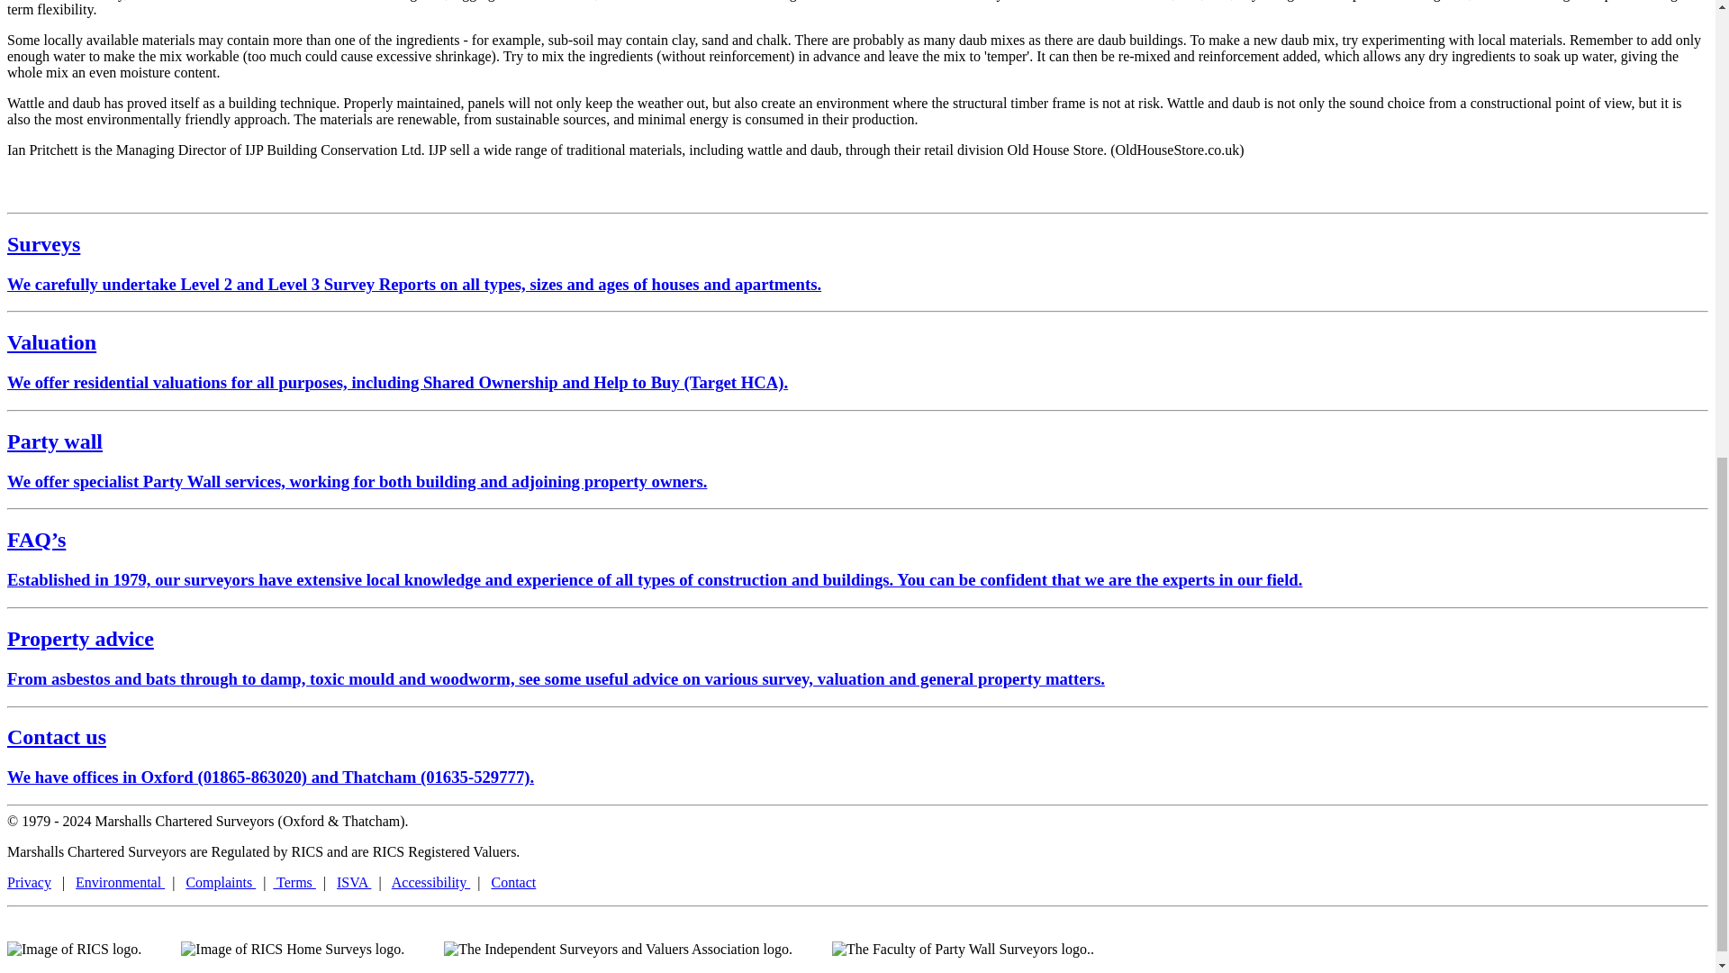 This screenshot has width=1729, height=973. Describe the element at coordinates (294, 882) in the screenshot. I see `Hyperlink to Marshalls Terms and Conditions.` at that location.